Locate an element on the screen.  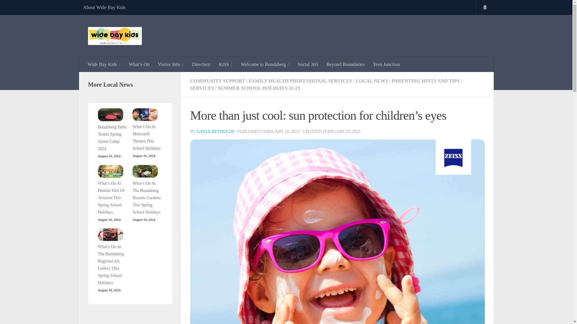
Wide Bay Kids is located at coordinates (104, 64).